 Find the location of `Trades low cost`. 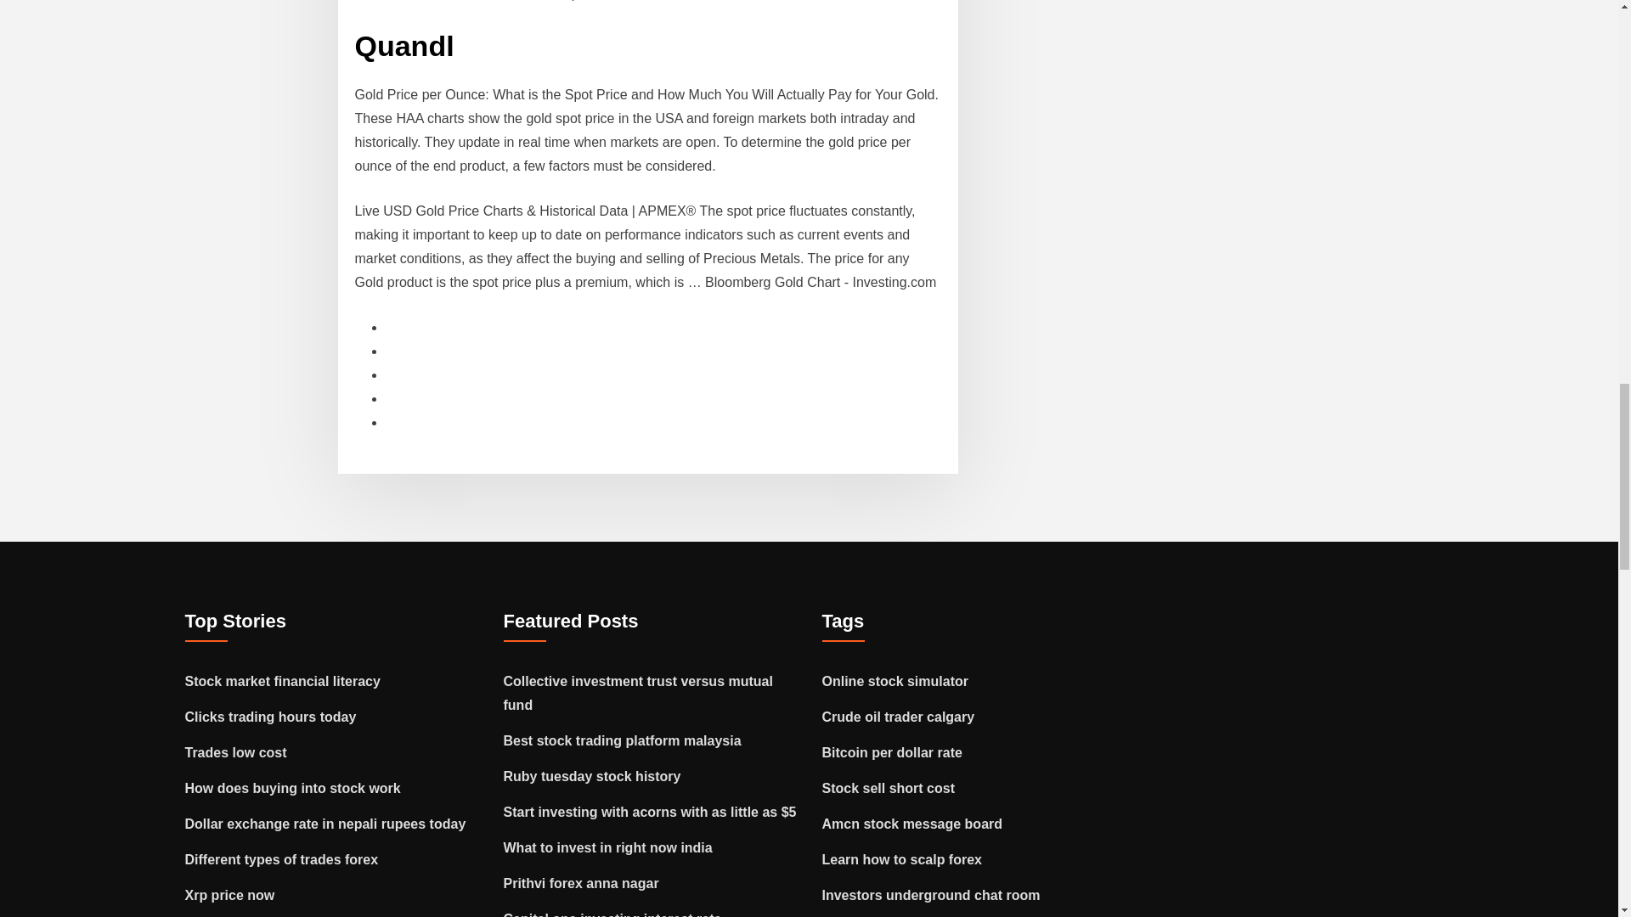

Trades low cost is located at coordinates (236, 752).